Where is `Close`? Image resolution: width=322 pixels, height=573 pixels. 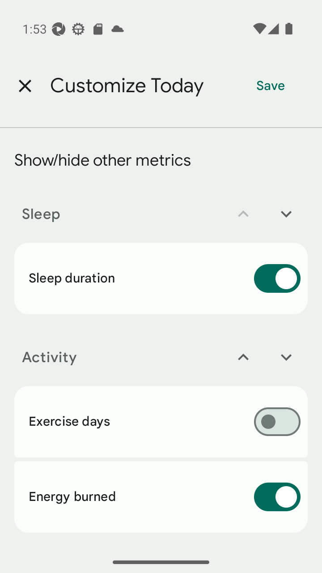 Close is located at coordinates (25, 86).